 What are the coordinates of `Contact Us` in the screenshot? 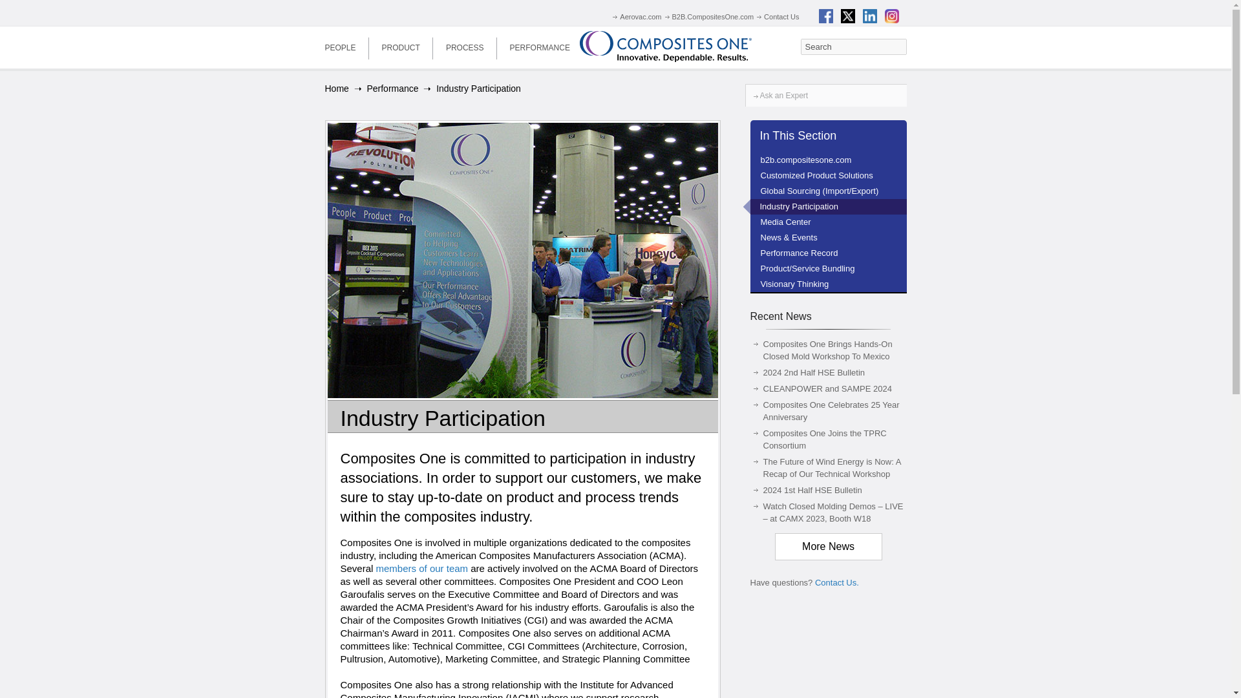 It's located at (776, 17).